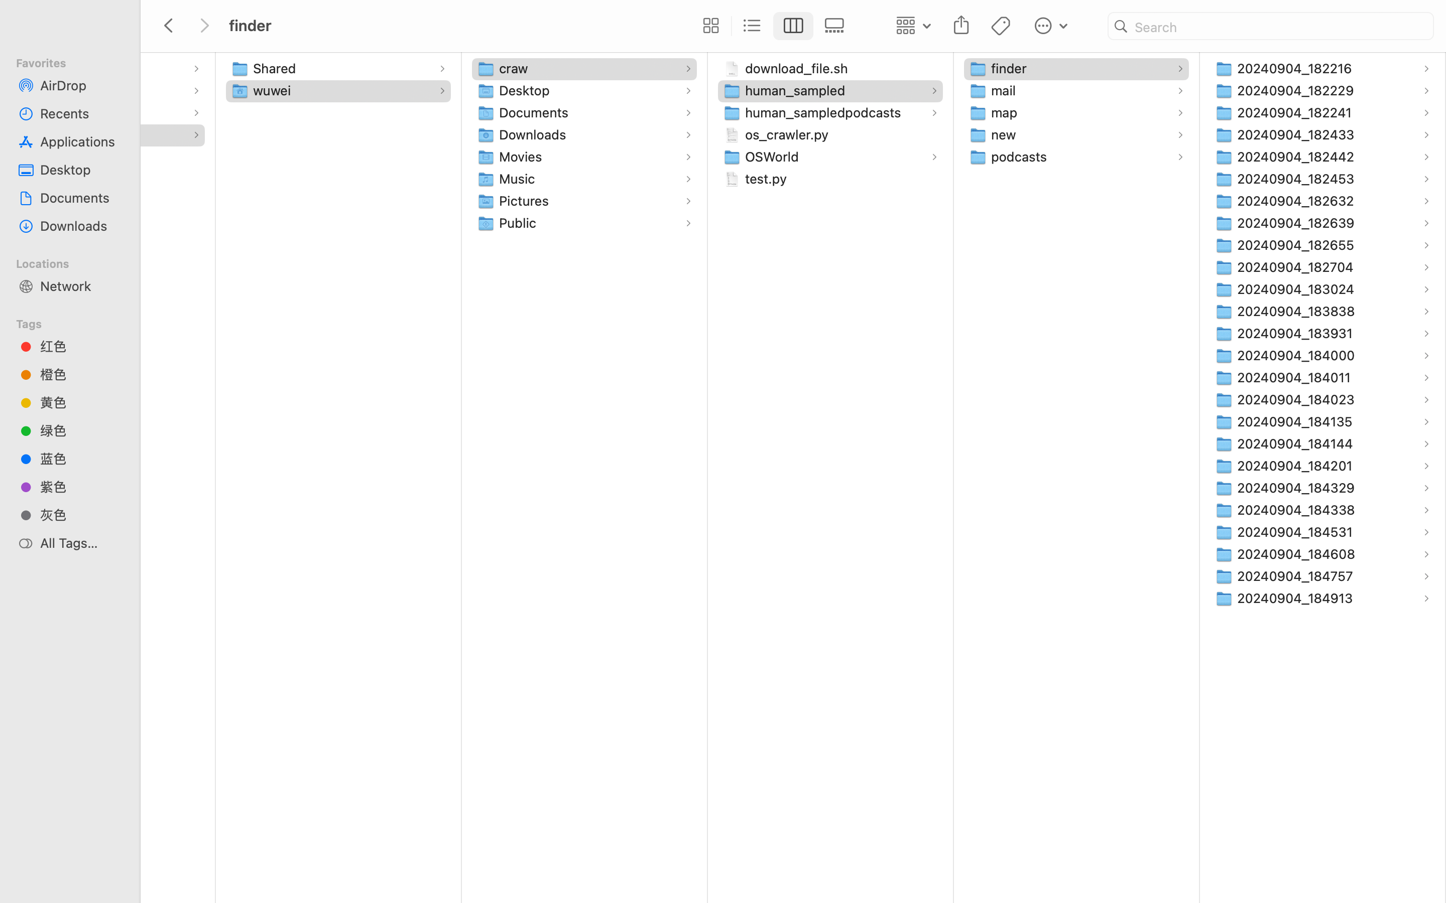 This screenshot has width=1446, height=903. What do you see at coordinates (76, 62) in the screenshot?
I see `Favorites` at bounding box center [76, 62].